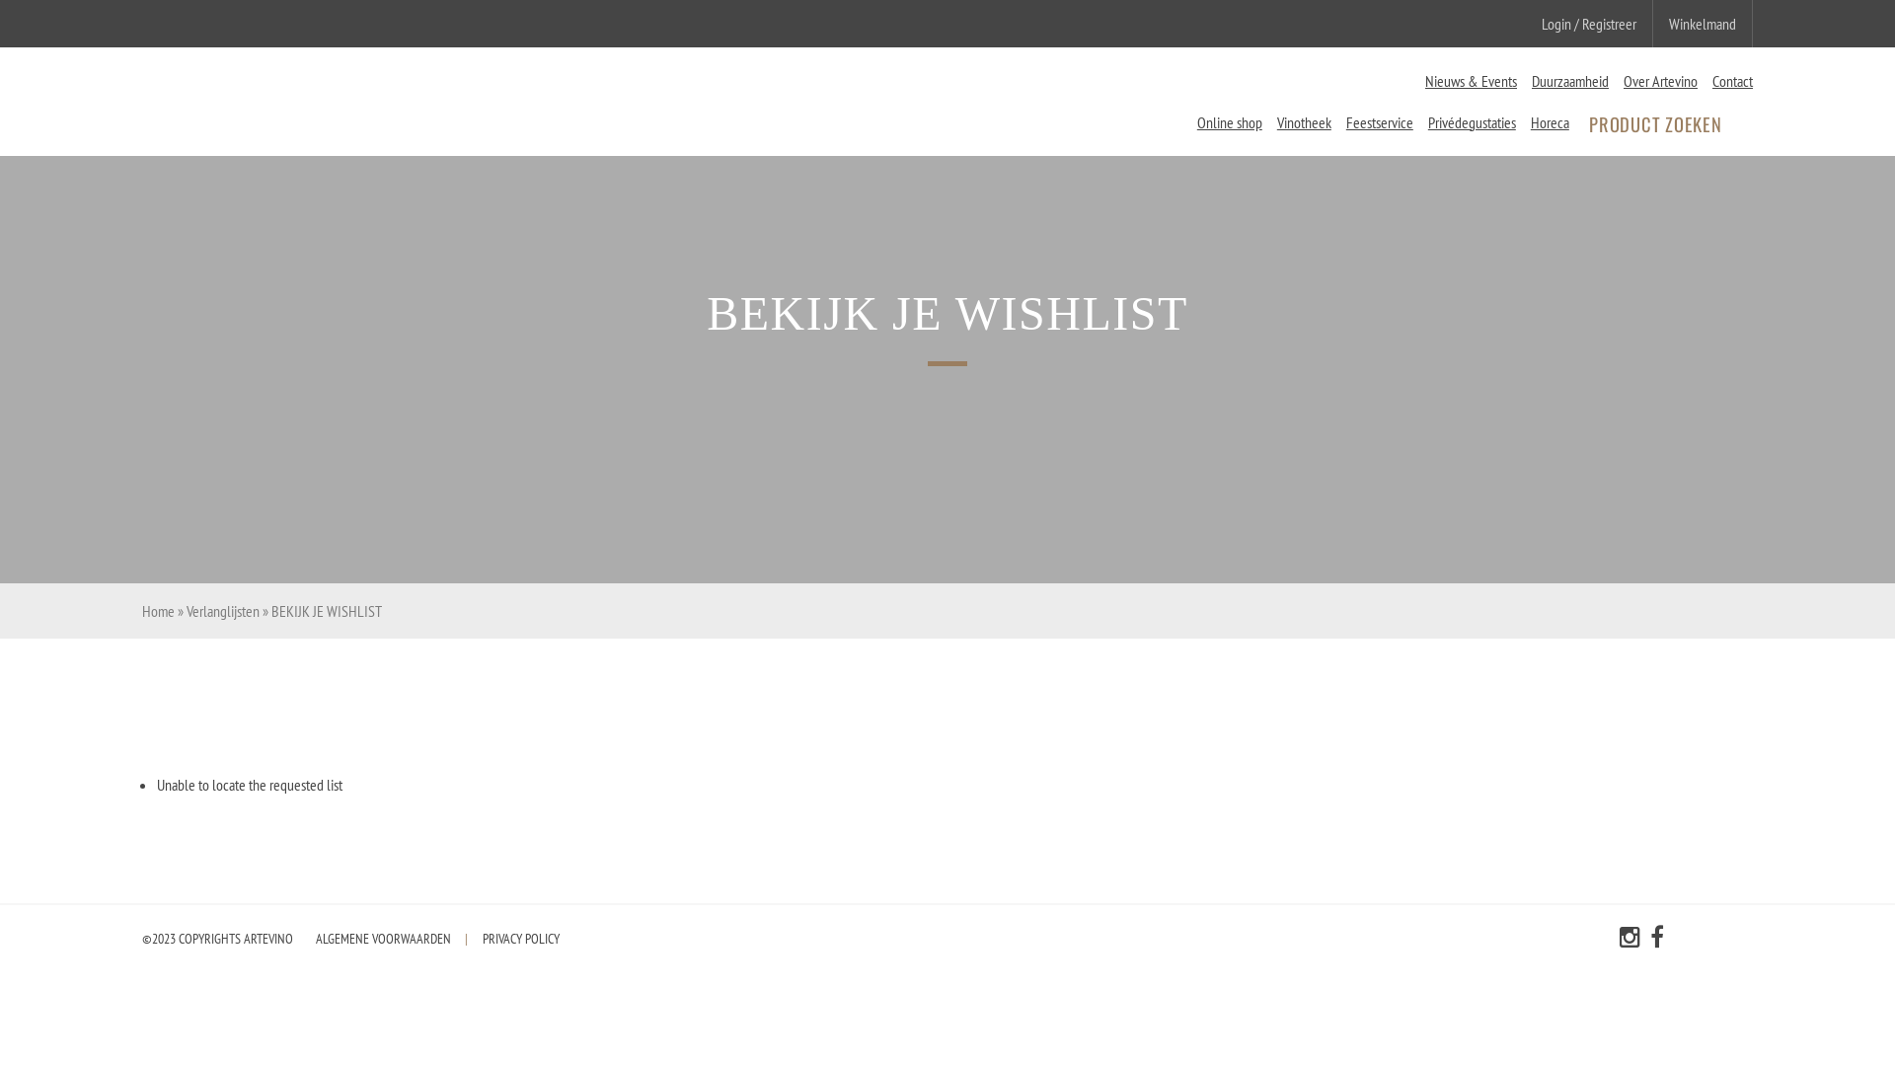  I want to click on Horeca, so click(1550, 122).